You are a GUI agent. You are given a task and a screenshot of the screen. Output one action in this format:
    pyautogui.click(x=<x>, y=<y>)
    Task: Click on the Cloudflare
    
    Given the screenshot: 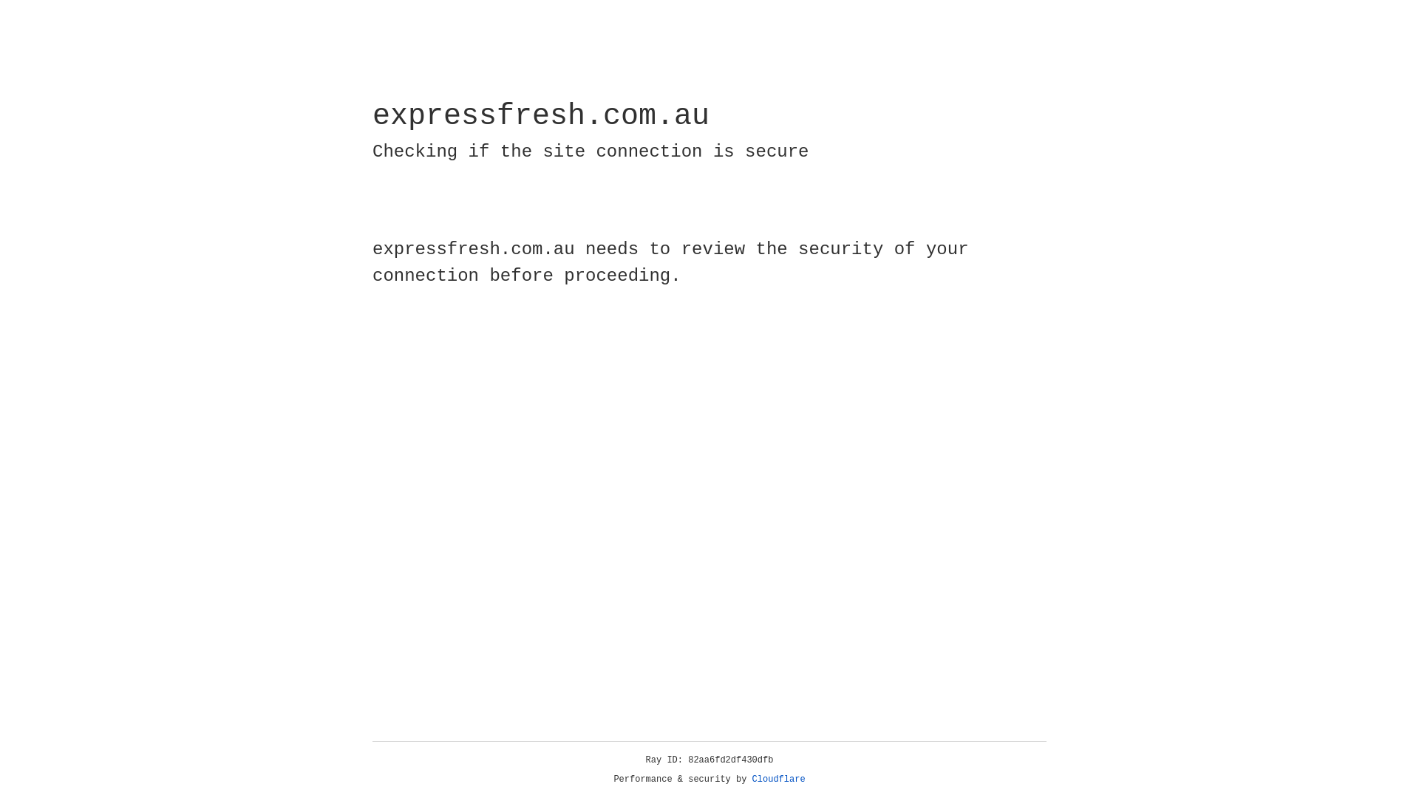 What is the action you would take?
    pyautogui.click(x=779, y=780)
    